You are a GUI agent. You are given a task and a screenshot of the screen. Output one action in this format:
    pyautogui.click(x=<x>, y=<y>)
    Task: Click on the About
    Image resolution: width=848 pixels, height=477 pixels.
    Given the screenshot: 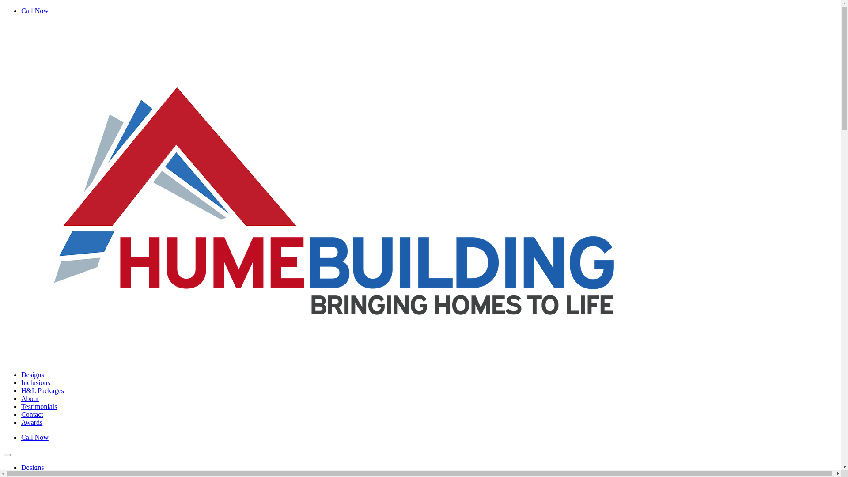 What is the action you would take?
    pyautogui.click(x=30, y=398)
    